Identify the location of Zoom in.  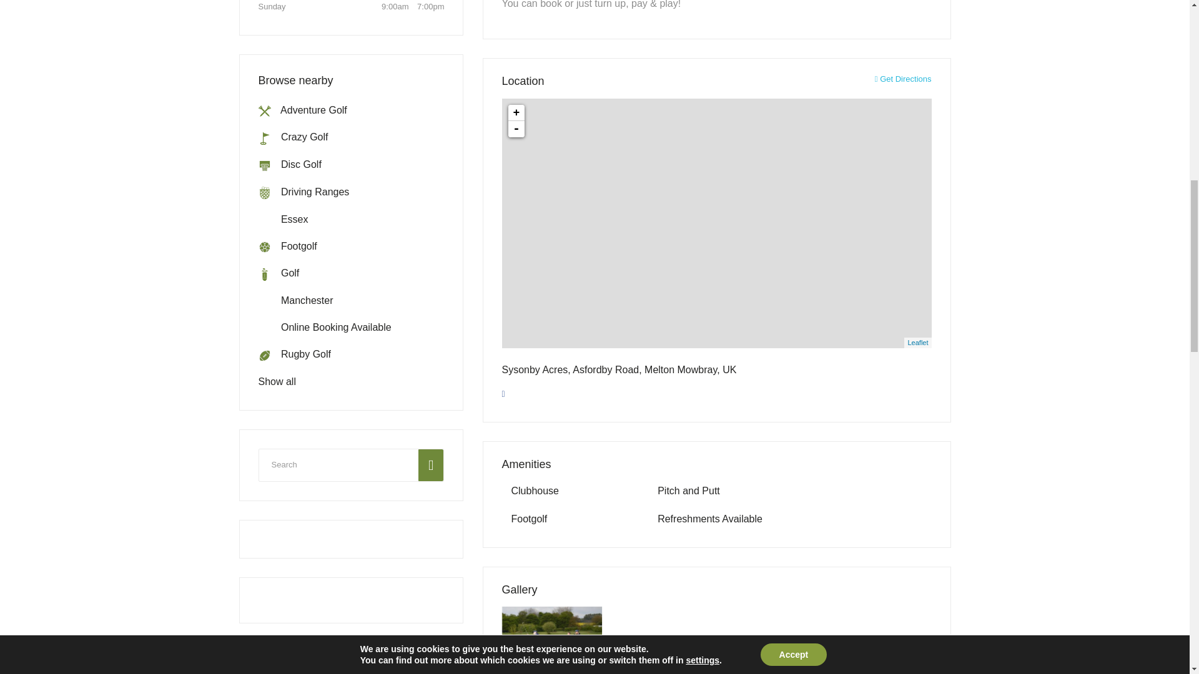
(516, 113).